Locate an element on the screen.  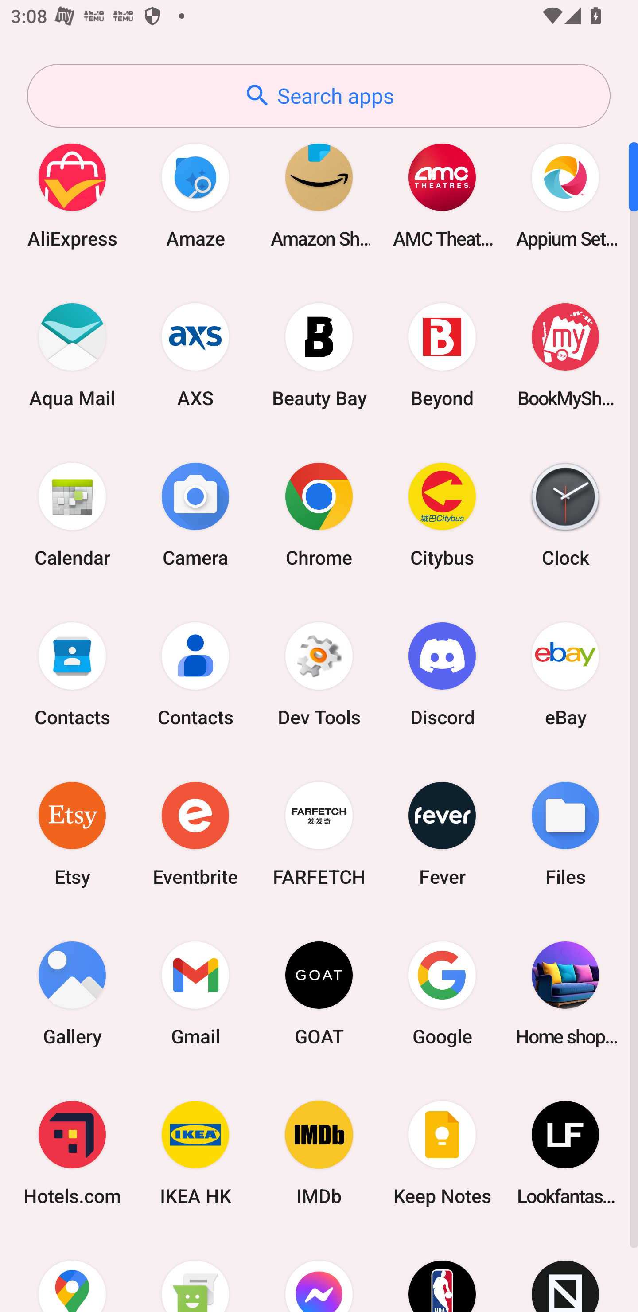
Beauty Bay is located at coordinates (319, 355).